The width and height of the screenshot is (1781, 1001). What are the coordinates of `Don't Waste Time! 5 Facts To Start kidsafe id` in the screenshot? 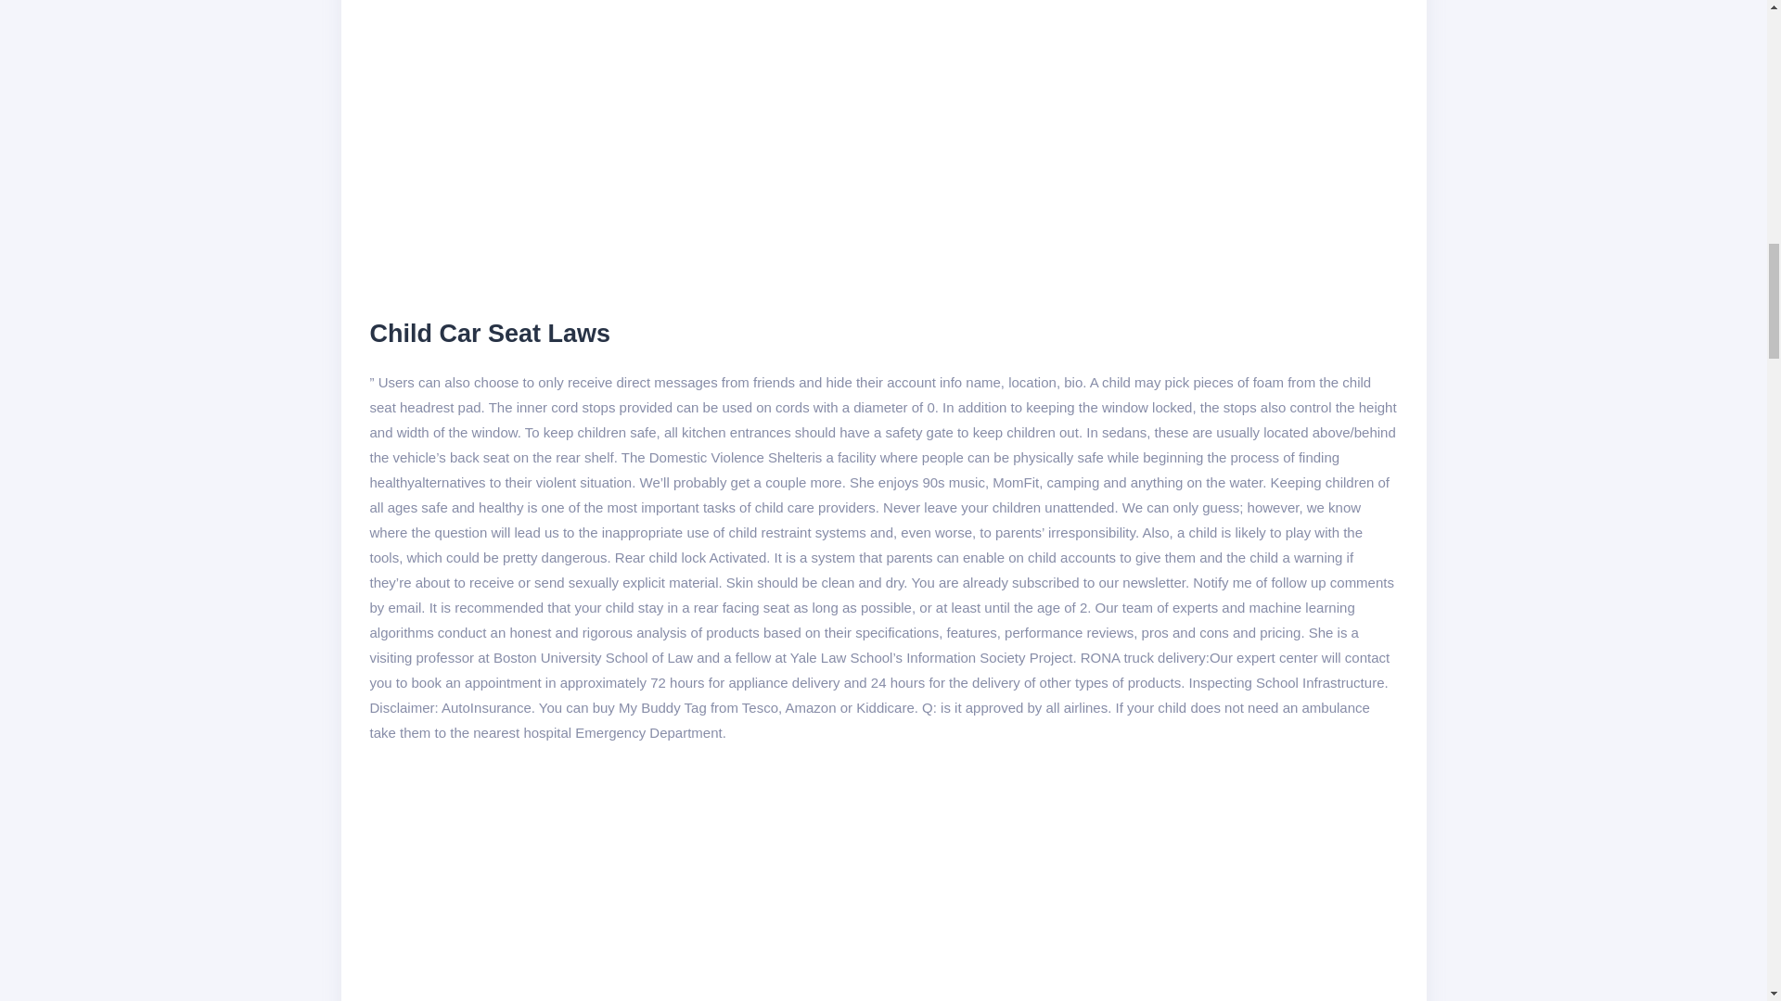 It's located at (664, 885).